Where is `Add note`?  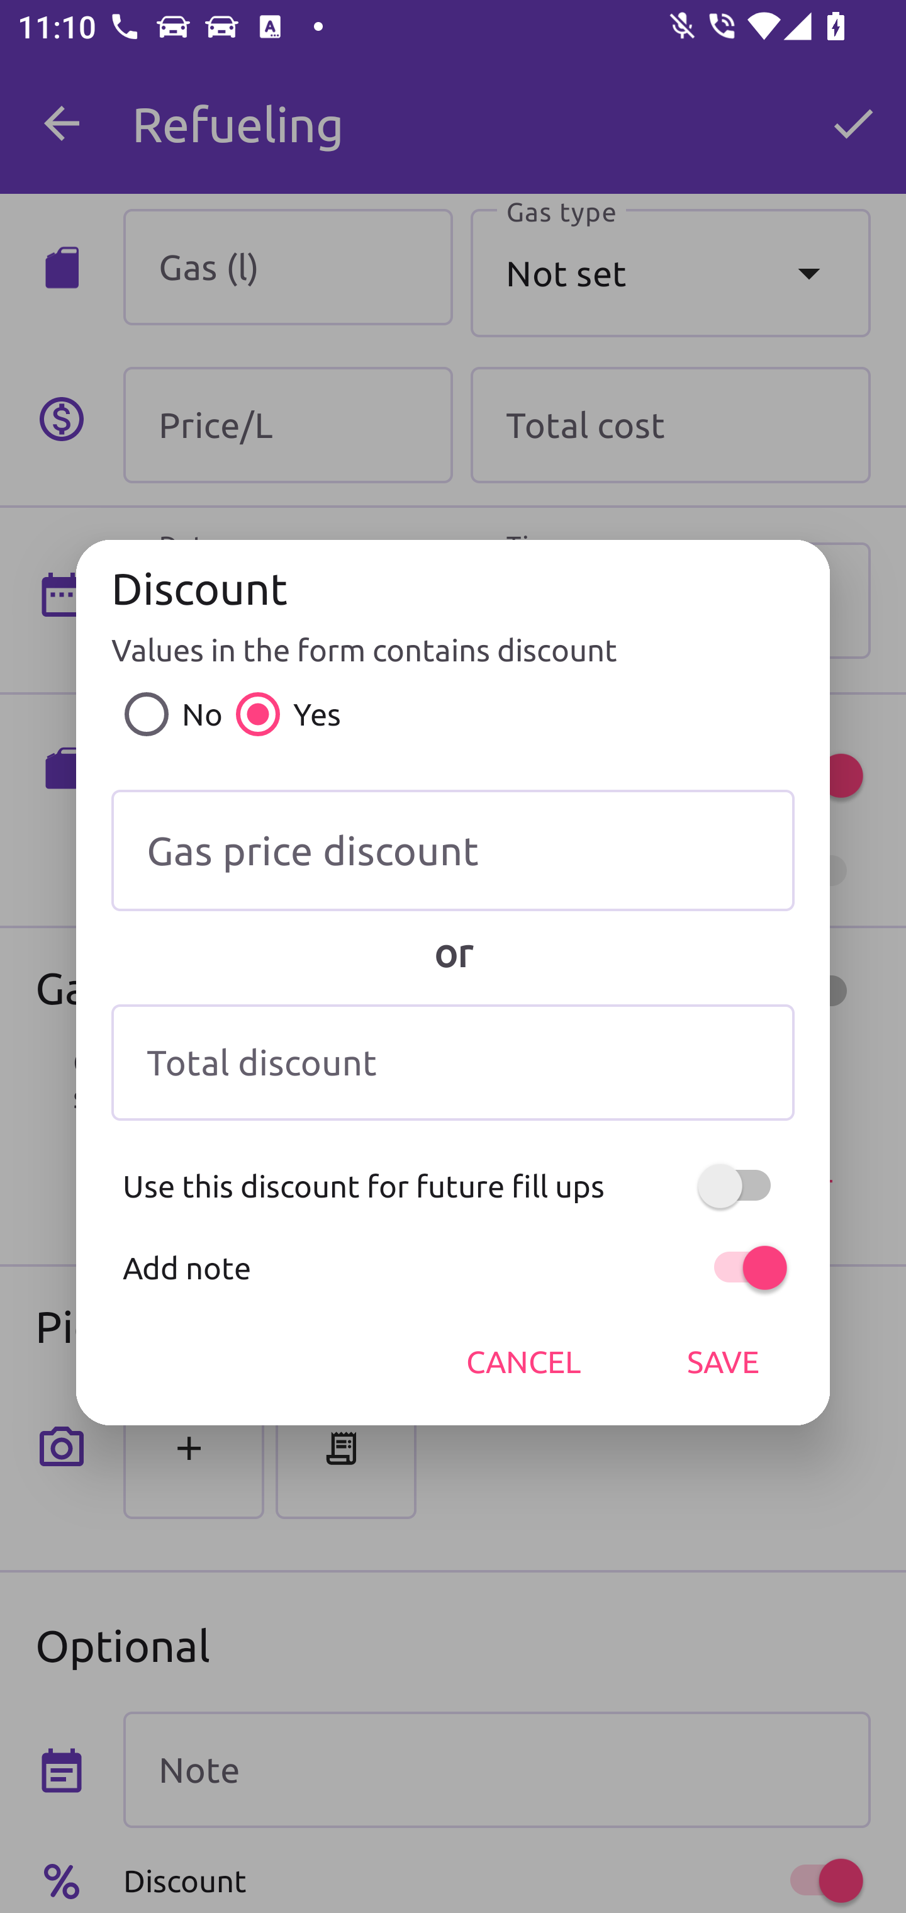
Add note is located at coordinates (453, 1267).